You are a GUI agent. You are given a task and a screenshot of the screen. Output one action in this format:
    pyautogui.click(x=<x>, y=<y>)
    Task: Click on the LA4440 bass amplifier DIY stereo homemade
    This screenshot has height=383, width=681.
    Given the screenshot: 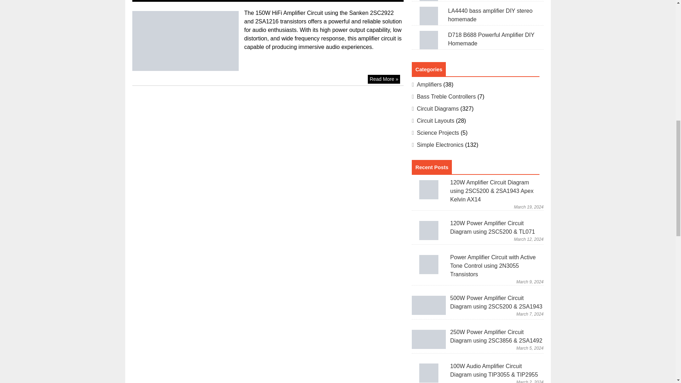 What is the action you would take?
    pyautogui.click(x=429, y=16)
    